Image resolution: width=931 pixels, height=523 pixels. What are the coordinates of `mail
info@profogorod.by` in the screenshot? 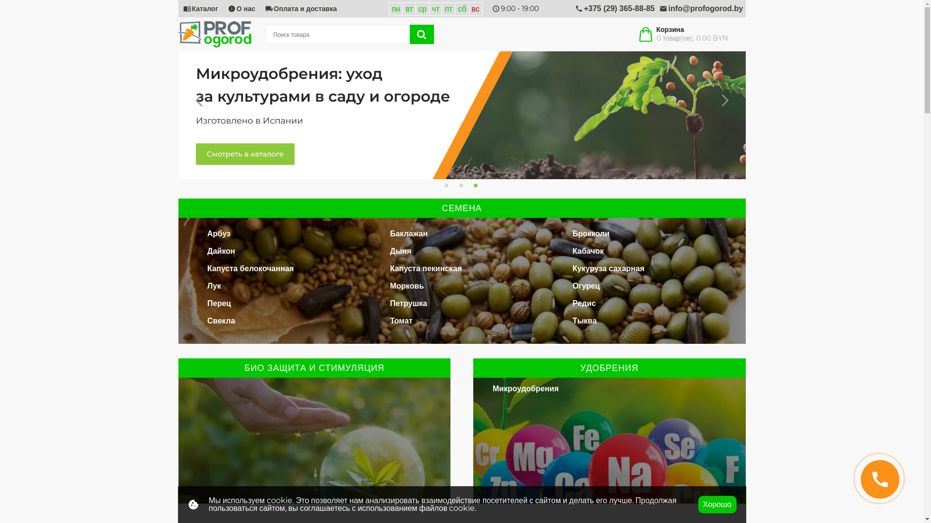 It's located at (701, 9).